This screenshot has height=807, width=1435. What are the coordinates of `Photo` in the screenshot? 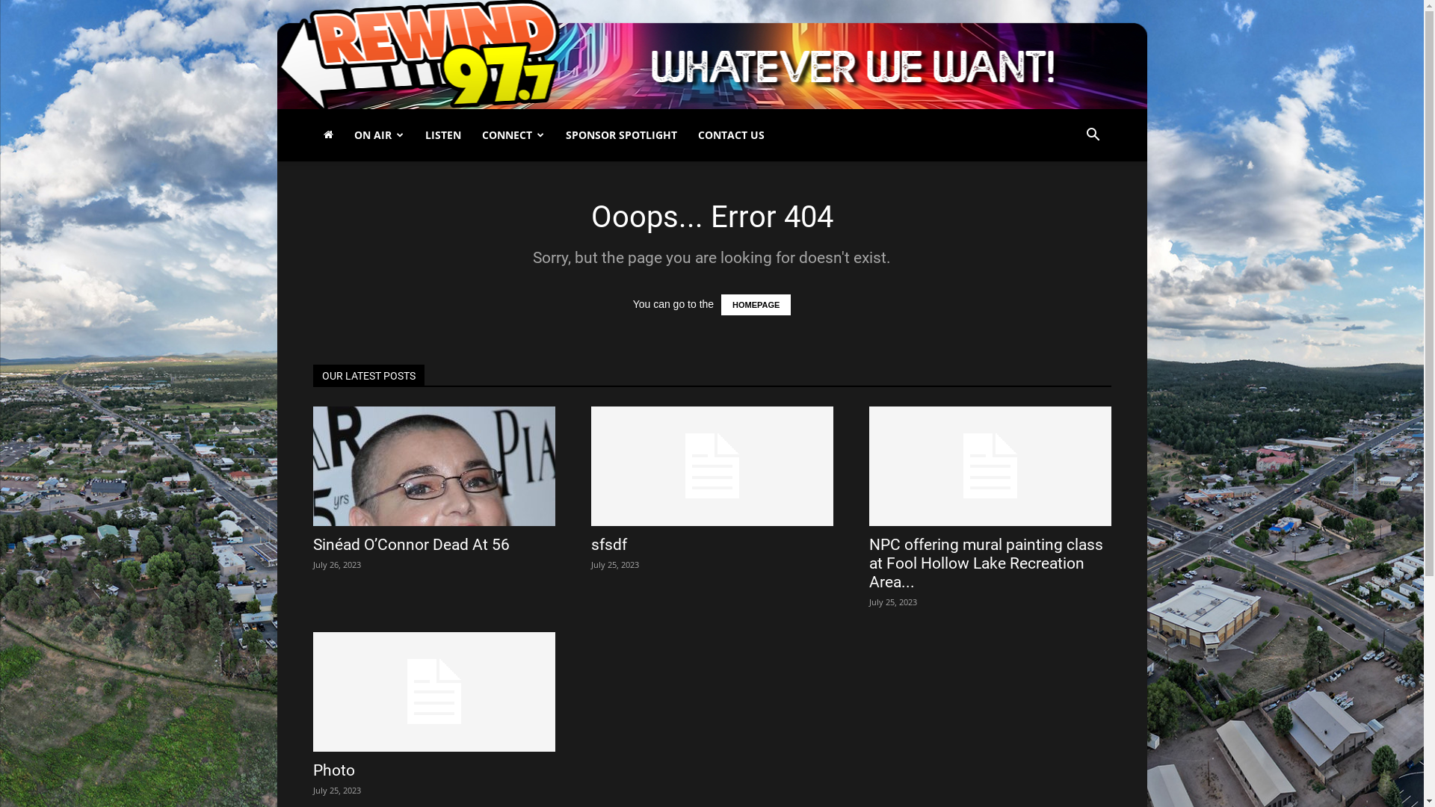 It's located at (333, 770).